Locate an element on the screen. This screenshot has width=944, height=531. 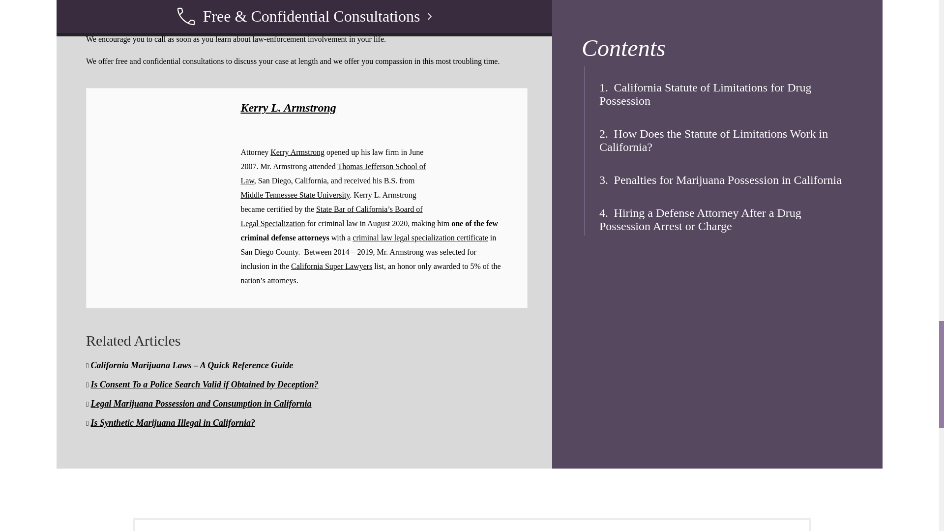
619-234-2300 is located at coordinates (280, 3).